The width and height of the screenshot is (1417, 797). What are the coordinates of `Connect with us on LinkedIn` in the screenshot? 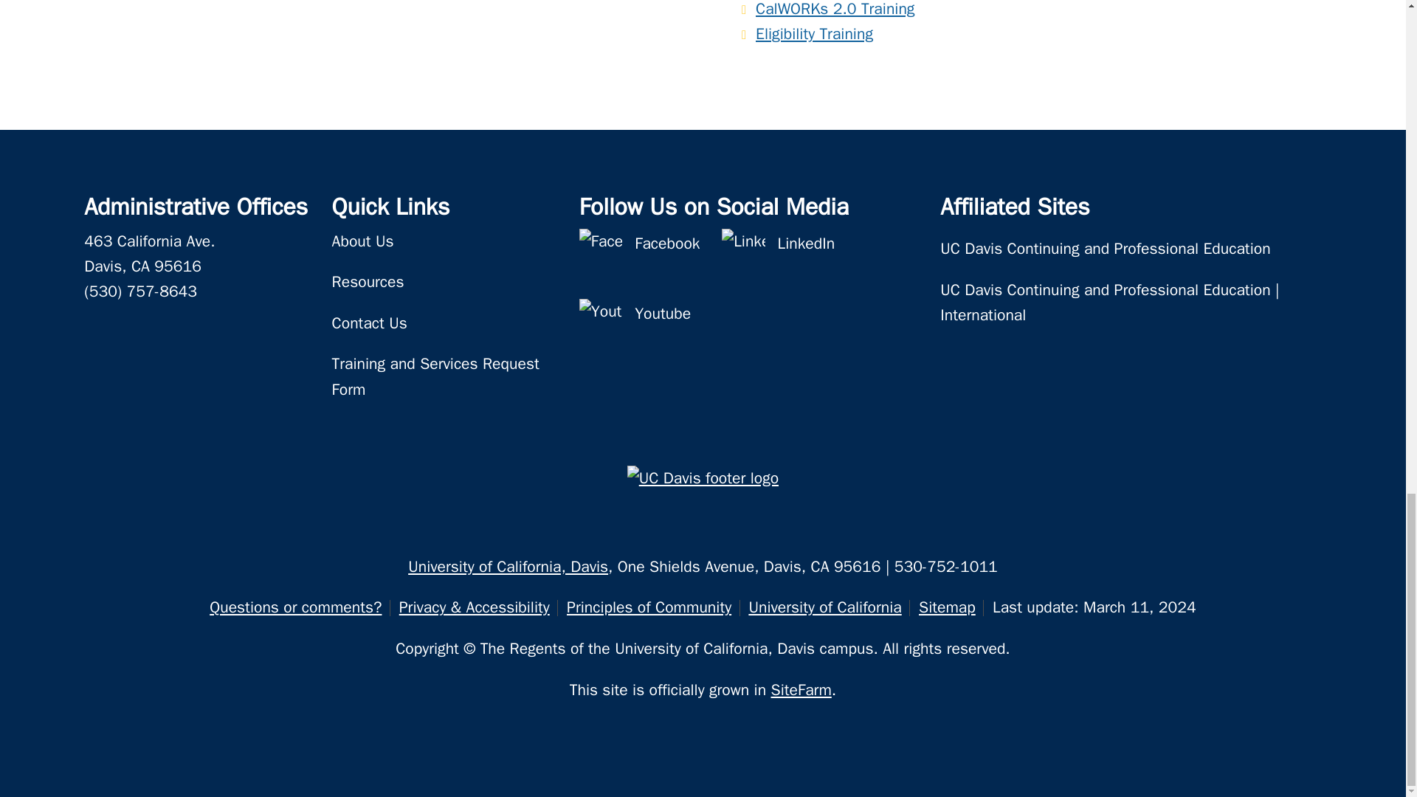 It's located at (742, 249).